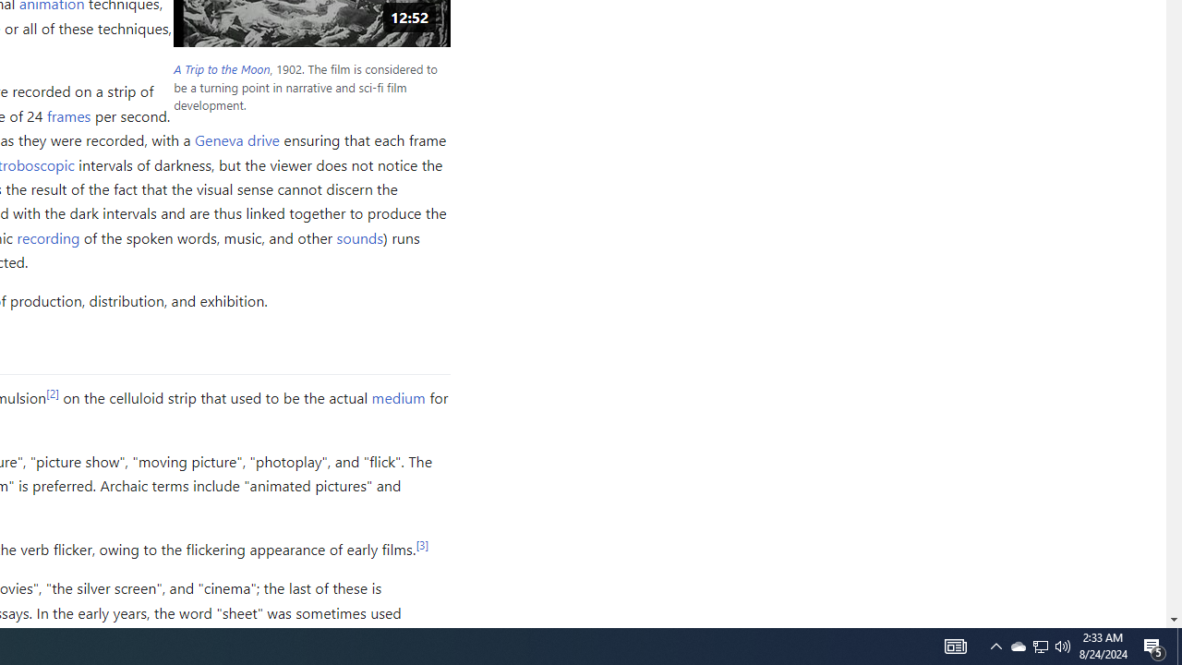  Describe the element at coordinates (68, 115) in the screenshot. I see `frames` at that location.